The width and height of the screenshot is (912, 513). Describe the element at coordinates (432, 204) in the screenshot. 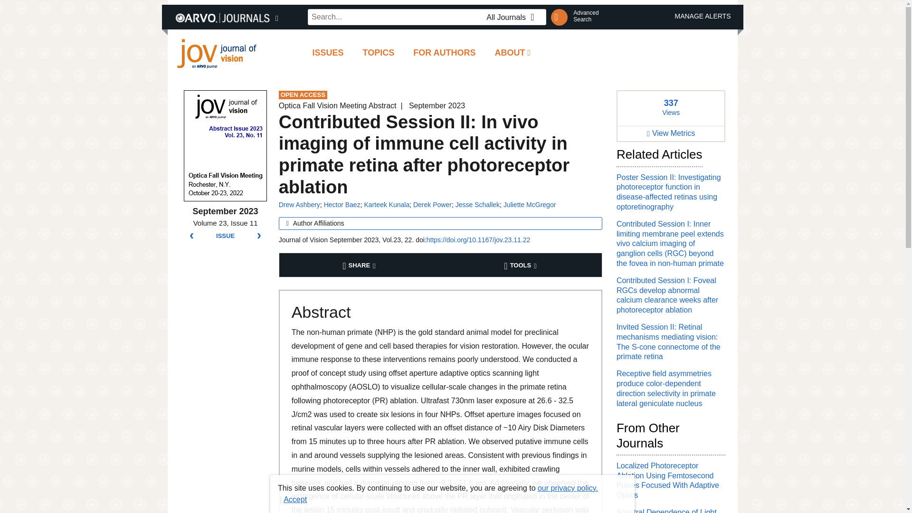

I see `Derek Power` at that location.